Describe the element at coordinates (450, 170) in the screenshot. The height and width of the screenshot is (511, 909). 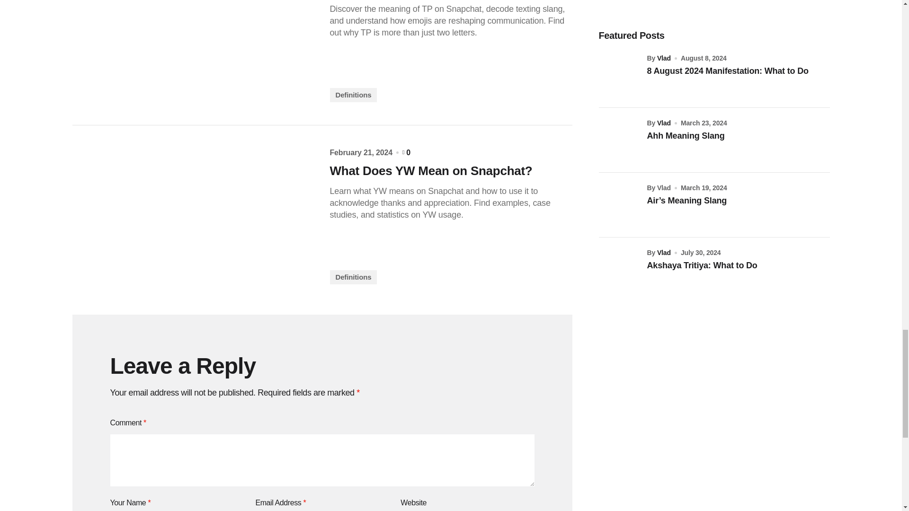
I see `What Does YW Mean on Snapchat?` at that location.